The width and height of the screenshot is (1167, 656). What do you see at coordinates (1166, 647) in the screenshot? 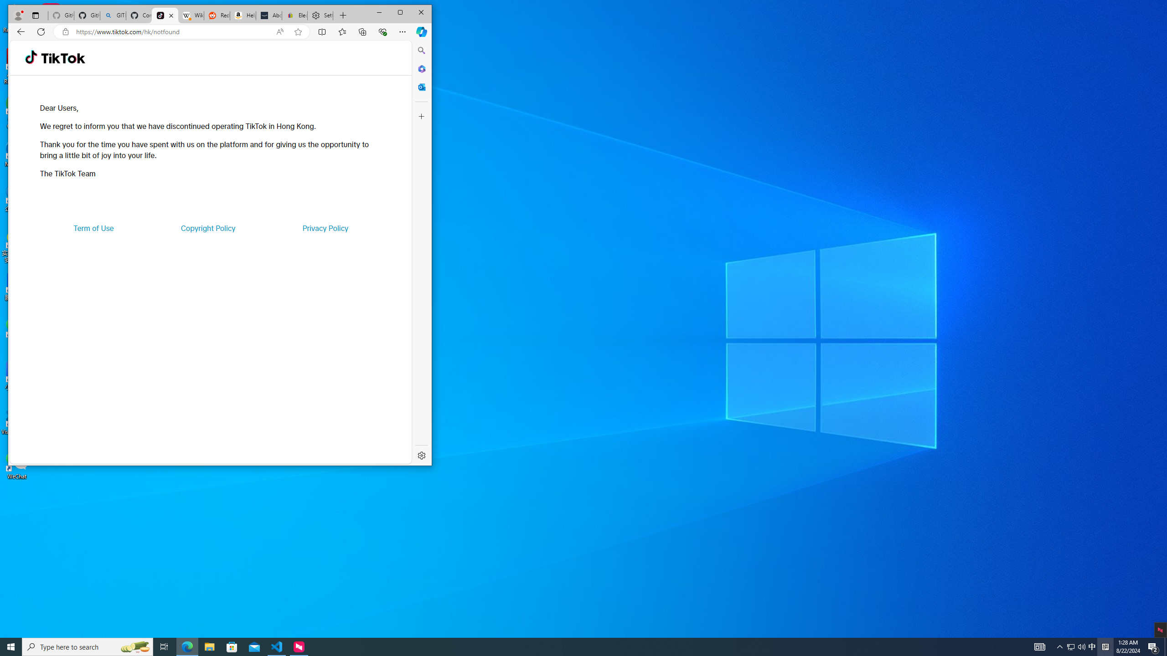
I see `Show desktop` at bounding box center [1166, 647].